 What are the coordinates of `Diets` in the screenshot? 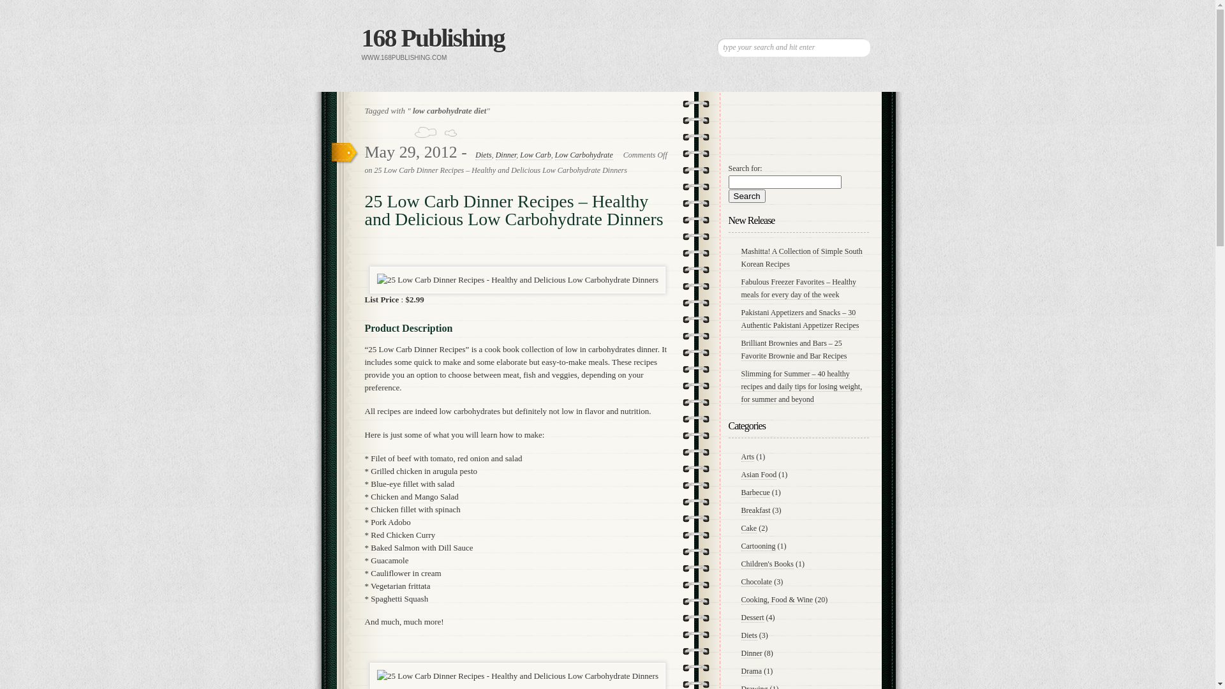 It's located at (484, 156).